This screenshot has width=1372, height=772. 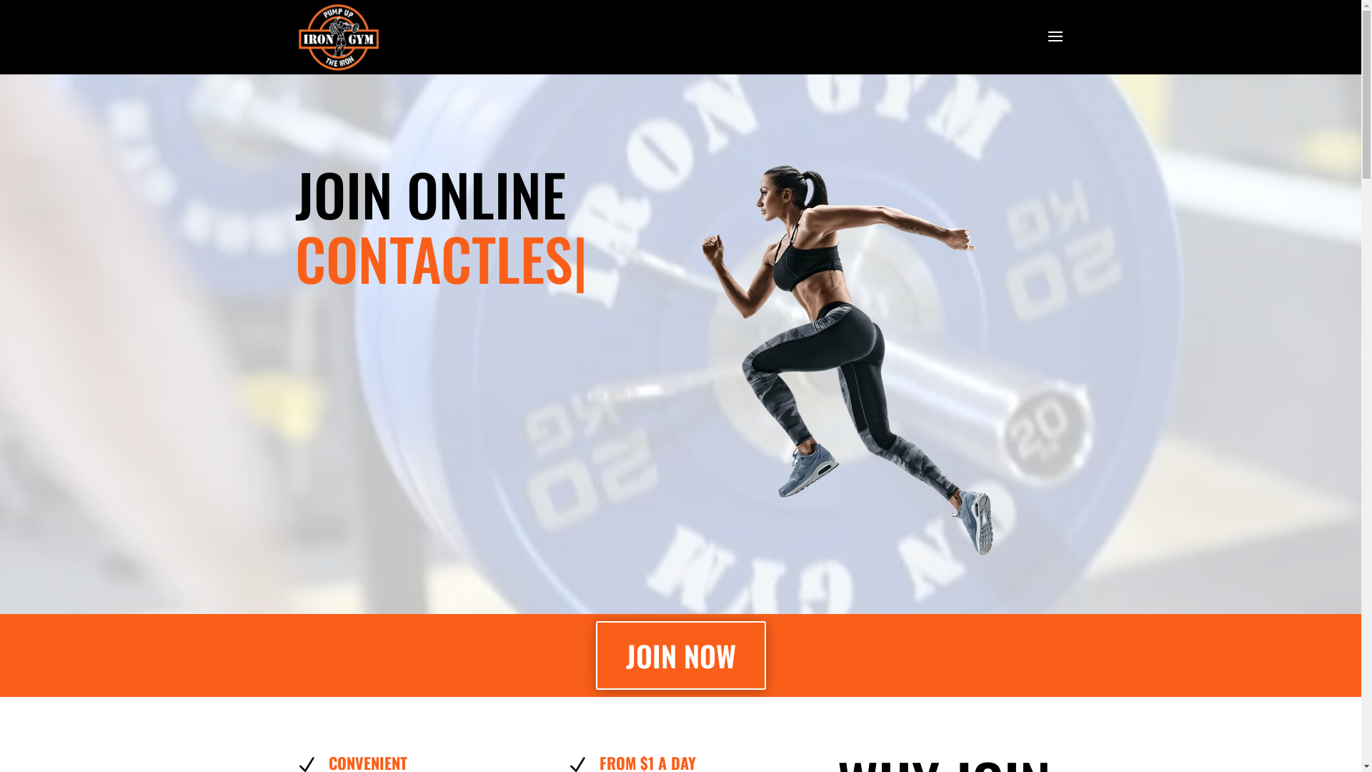 I want to click on JOIN NOW, so click(x=681, y=655).